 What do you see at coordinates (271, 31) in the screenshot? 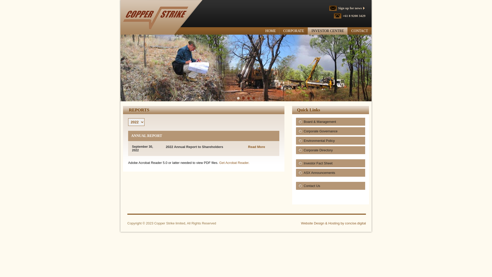
I see `HOME` at bounding box center [271, 31].